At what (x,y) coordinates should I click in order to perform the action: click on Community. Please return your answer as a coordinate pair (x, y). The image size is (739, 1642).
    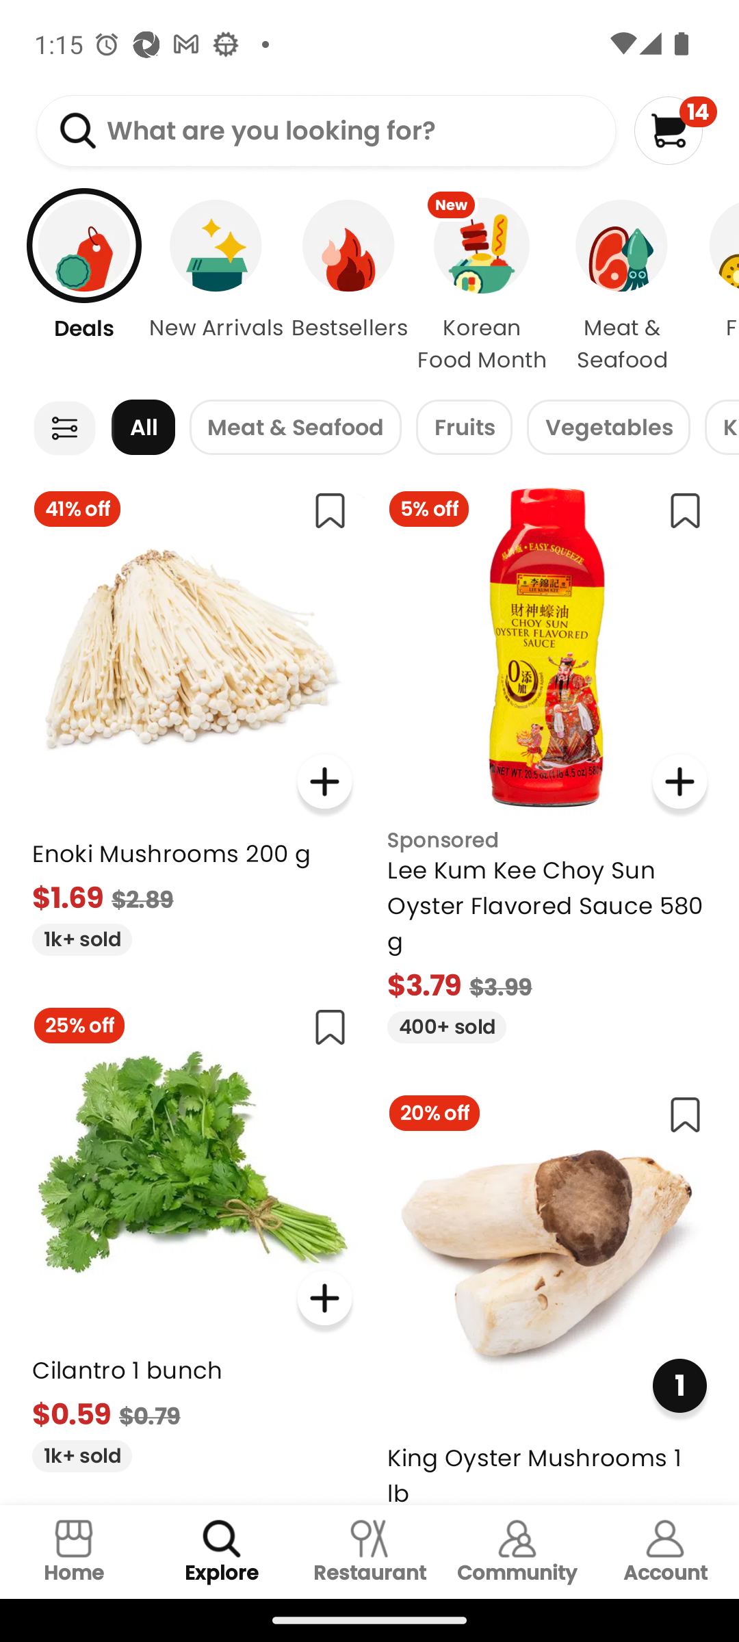
    Looking at the image, I should click on (517, 1552).